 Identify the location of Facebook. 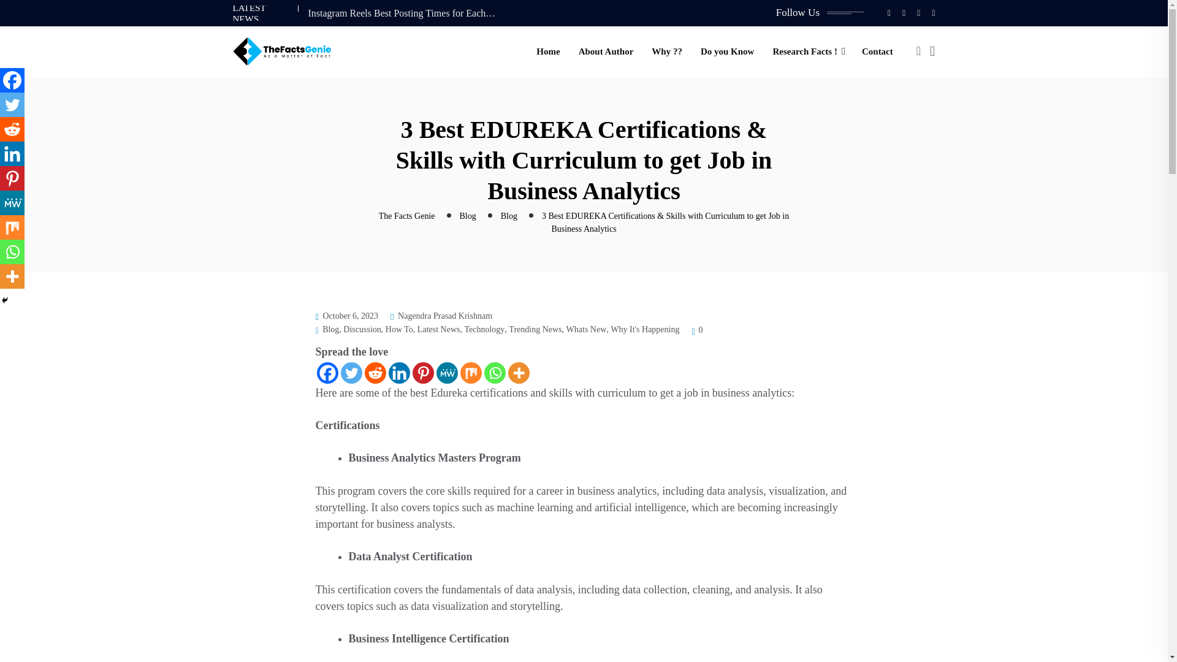
(12, 80).